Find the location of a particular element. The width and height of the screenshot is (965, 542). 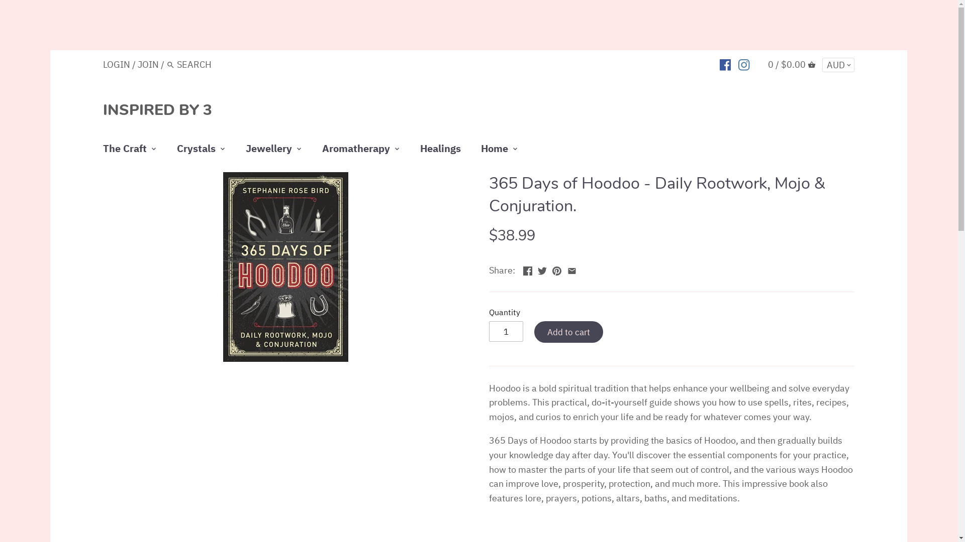

Pinterest is located at coordinates (557, 269).